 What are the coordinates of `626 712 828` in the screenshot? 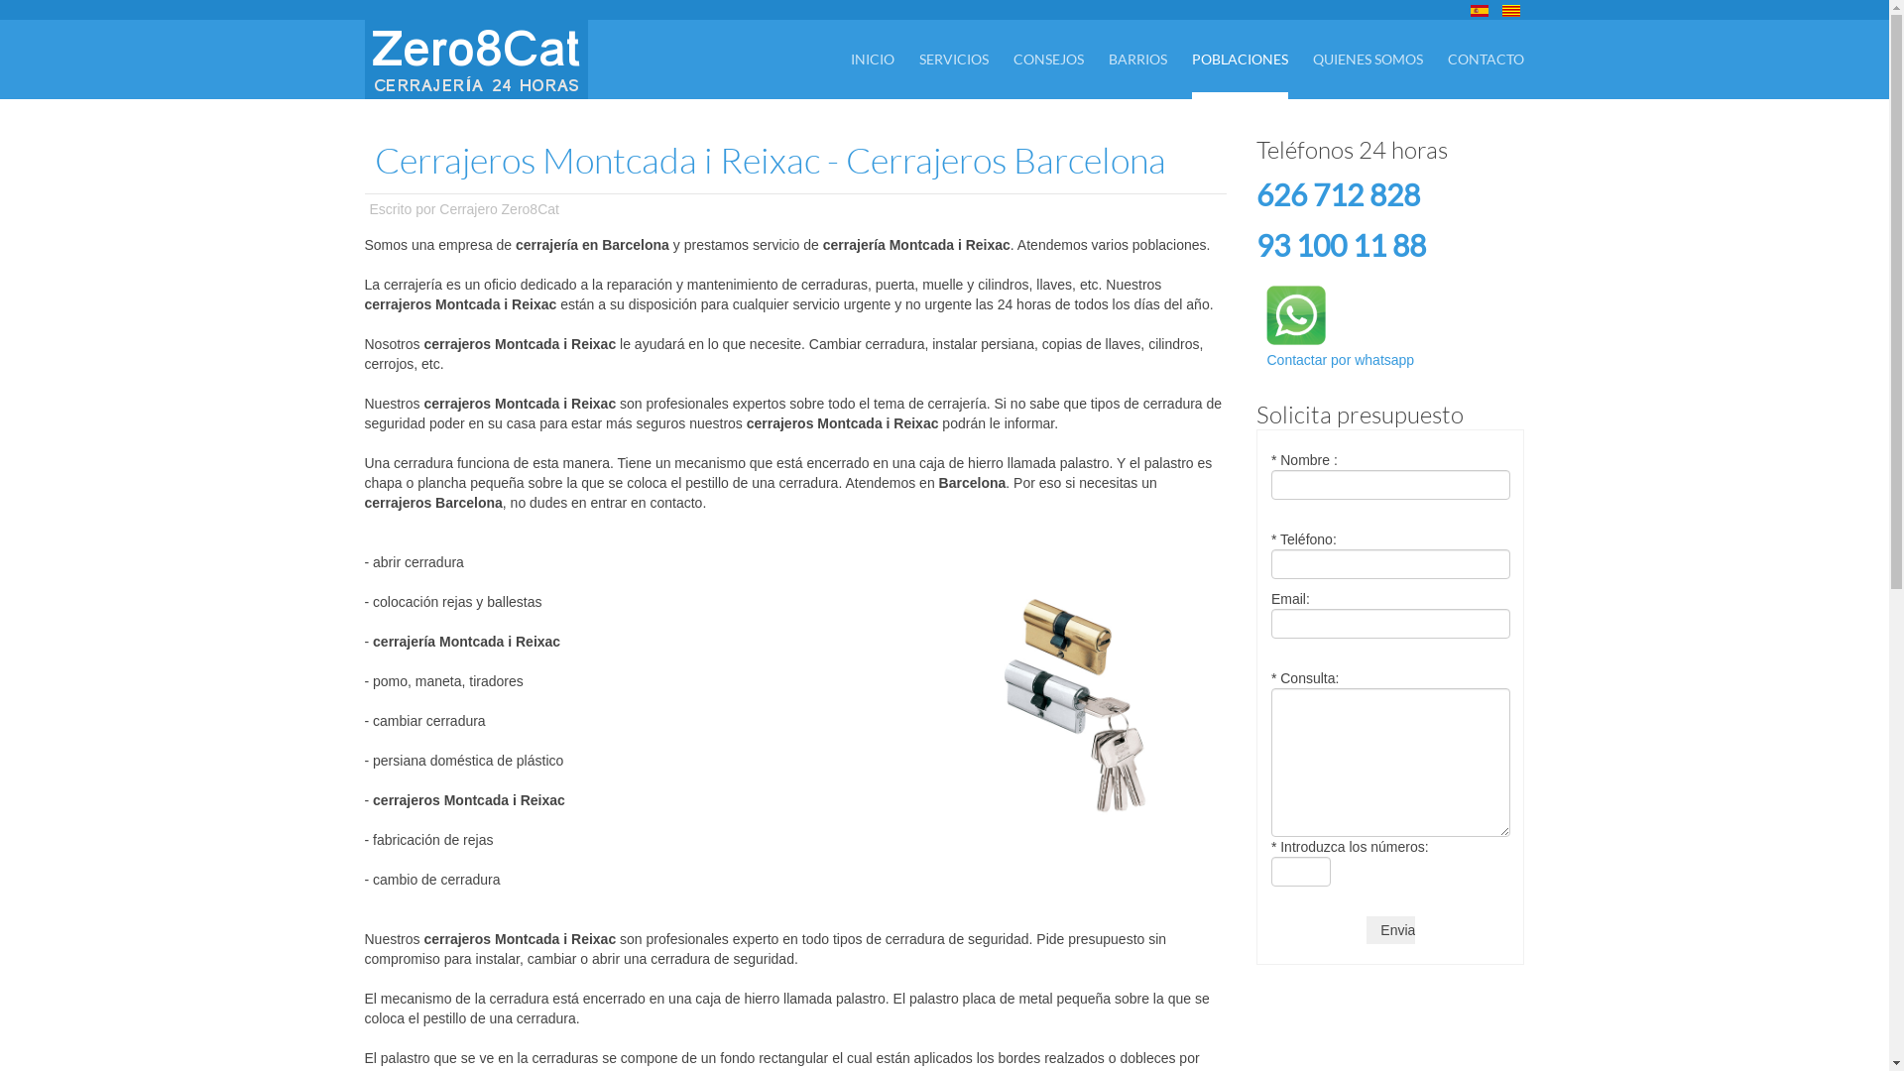 It's located at (1339, 194).